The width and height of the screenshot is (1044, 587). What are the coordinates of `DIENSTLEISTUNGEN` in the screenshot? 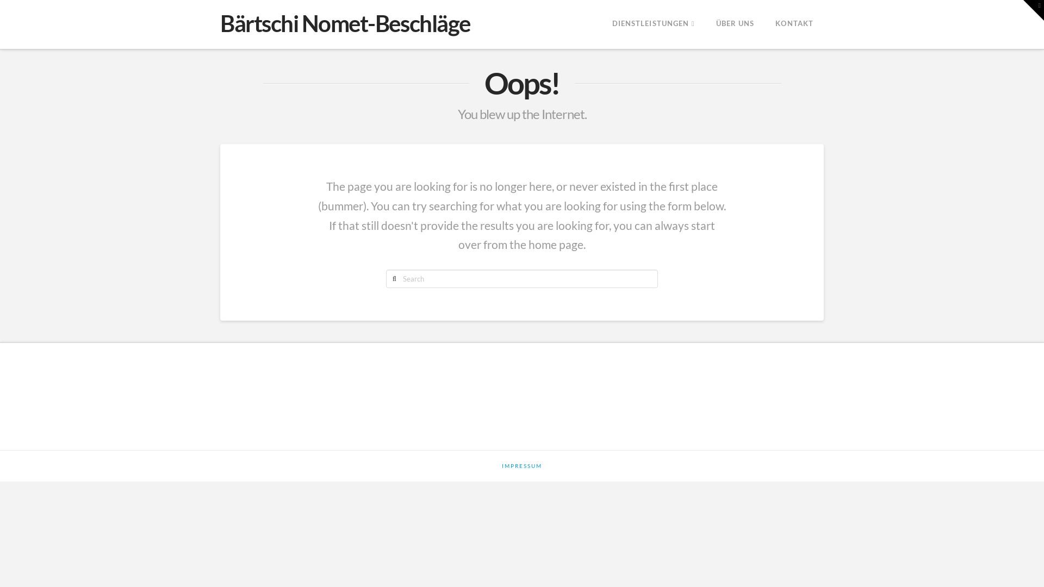 It's located at (654, 24).